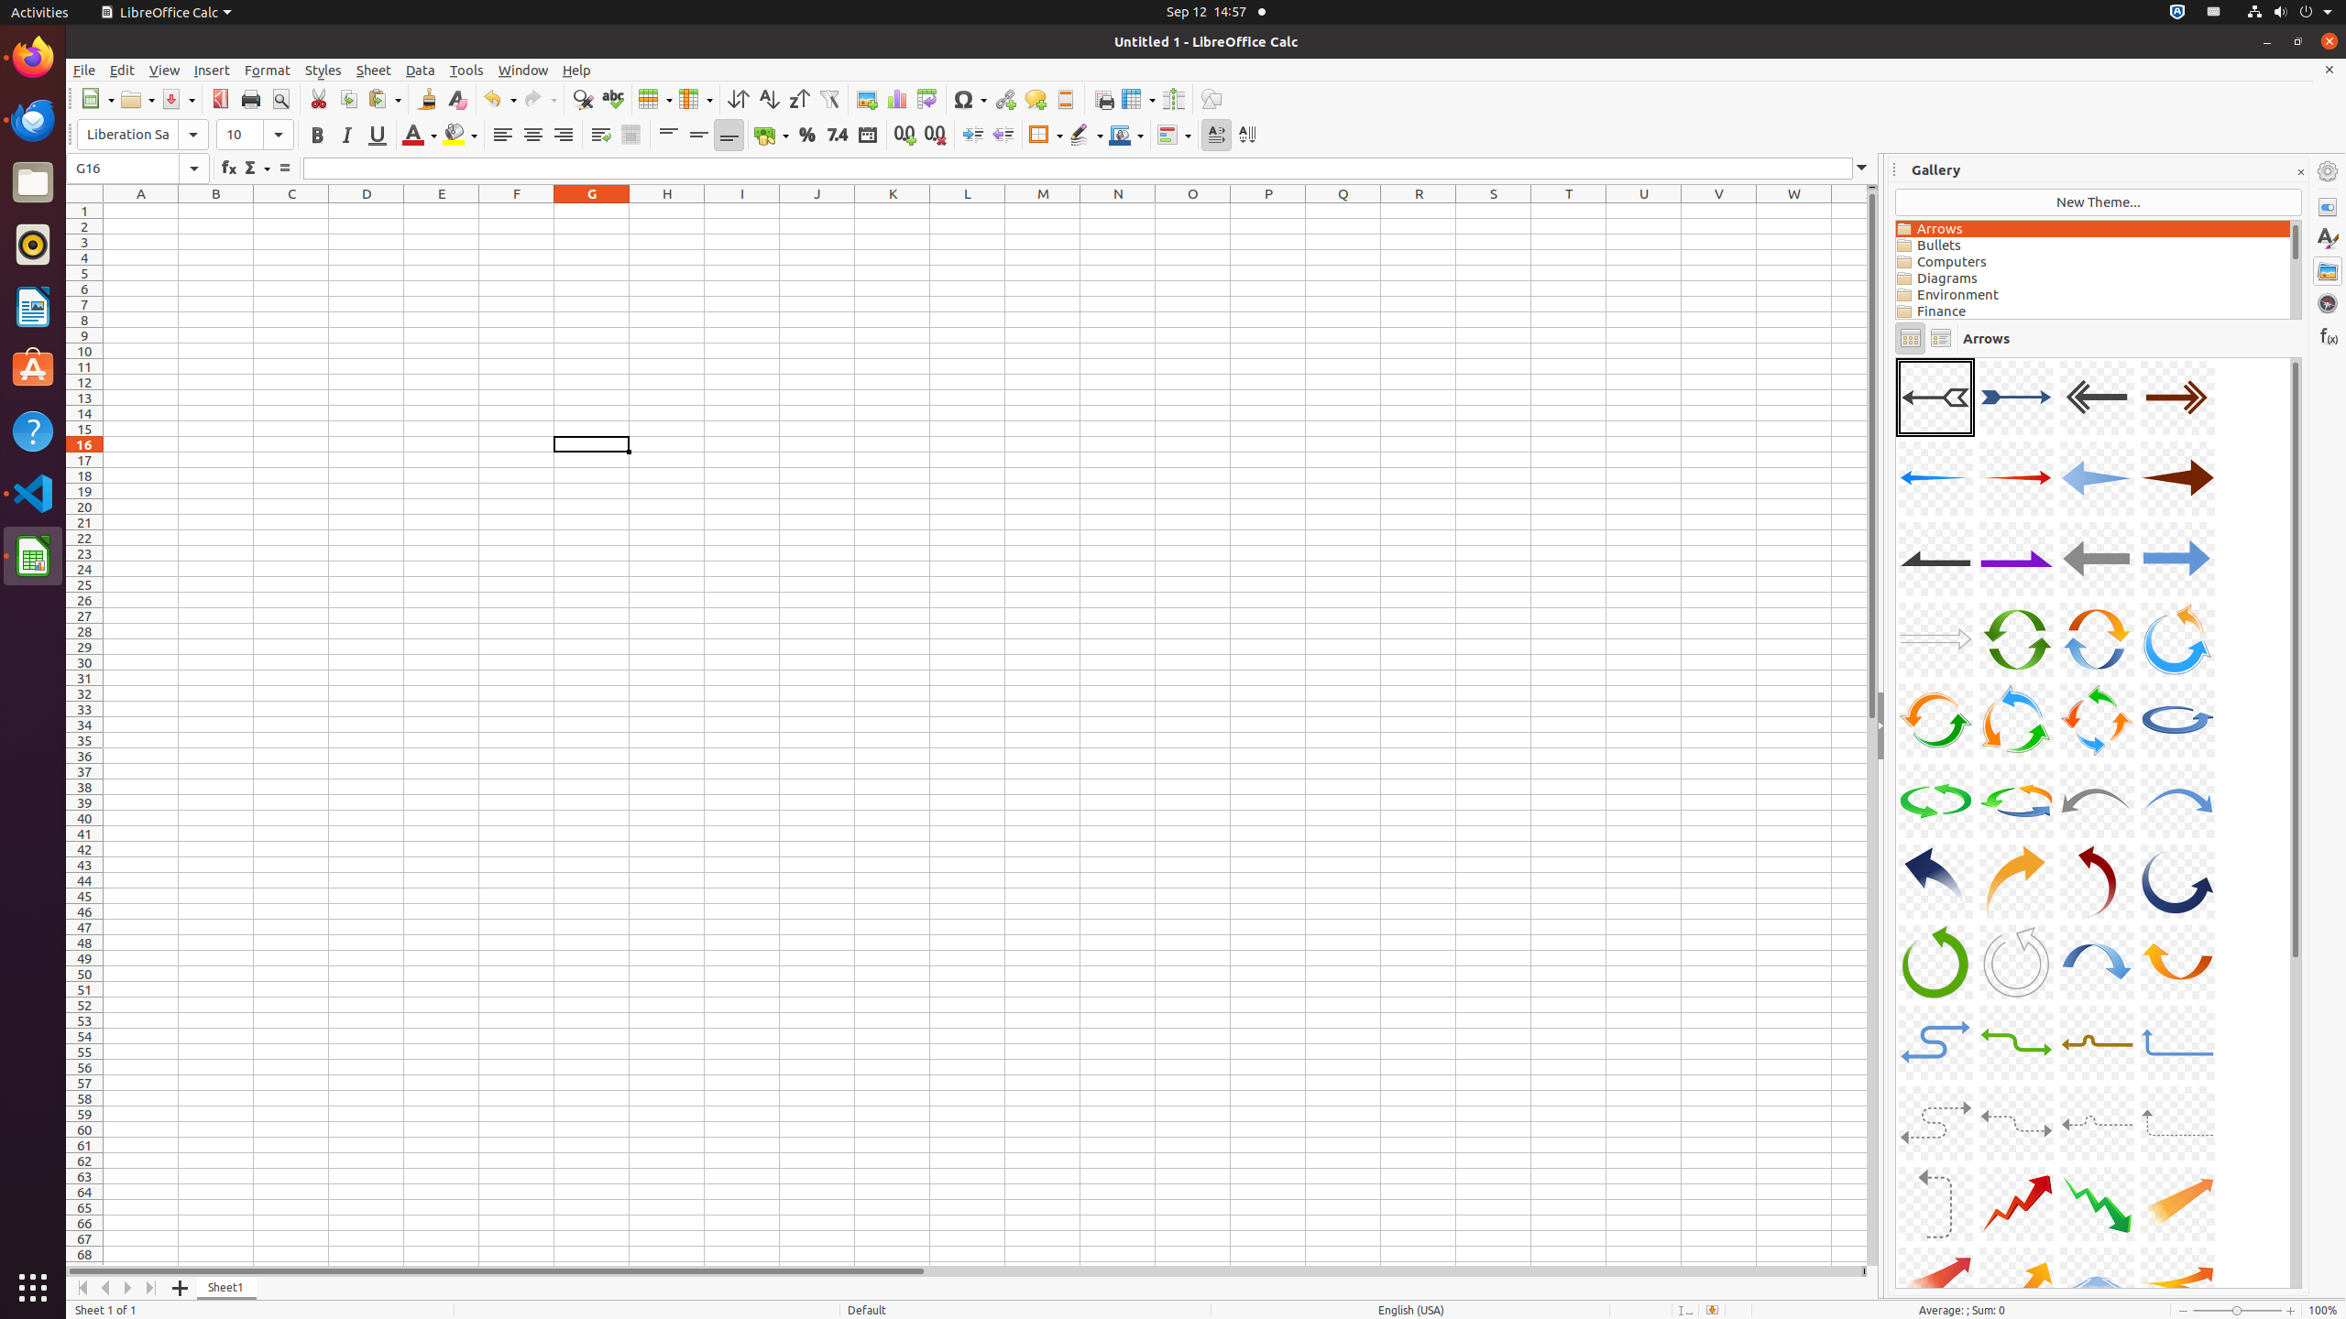  Describe the element at coordinates (968, 211) in the screenshot. I see `L1` at that location.